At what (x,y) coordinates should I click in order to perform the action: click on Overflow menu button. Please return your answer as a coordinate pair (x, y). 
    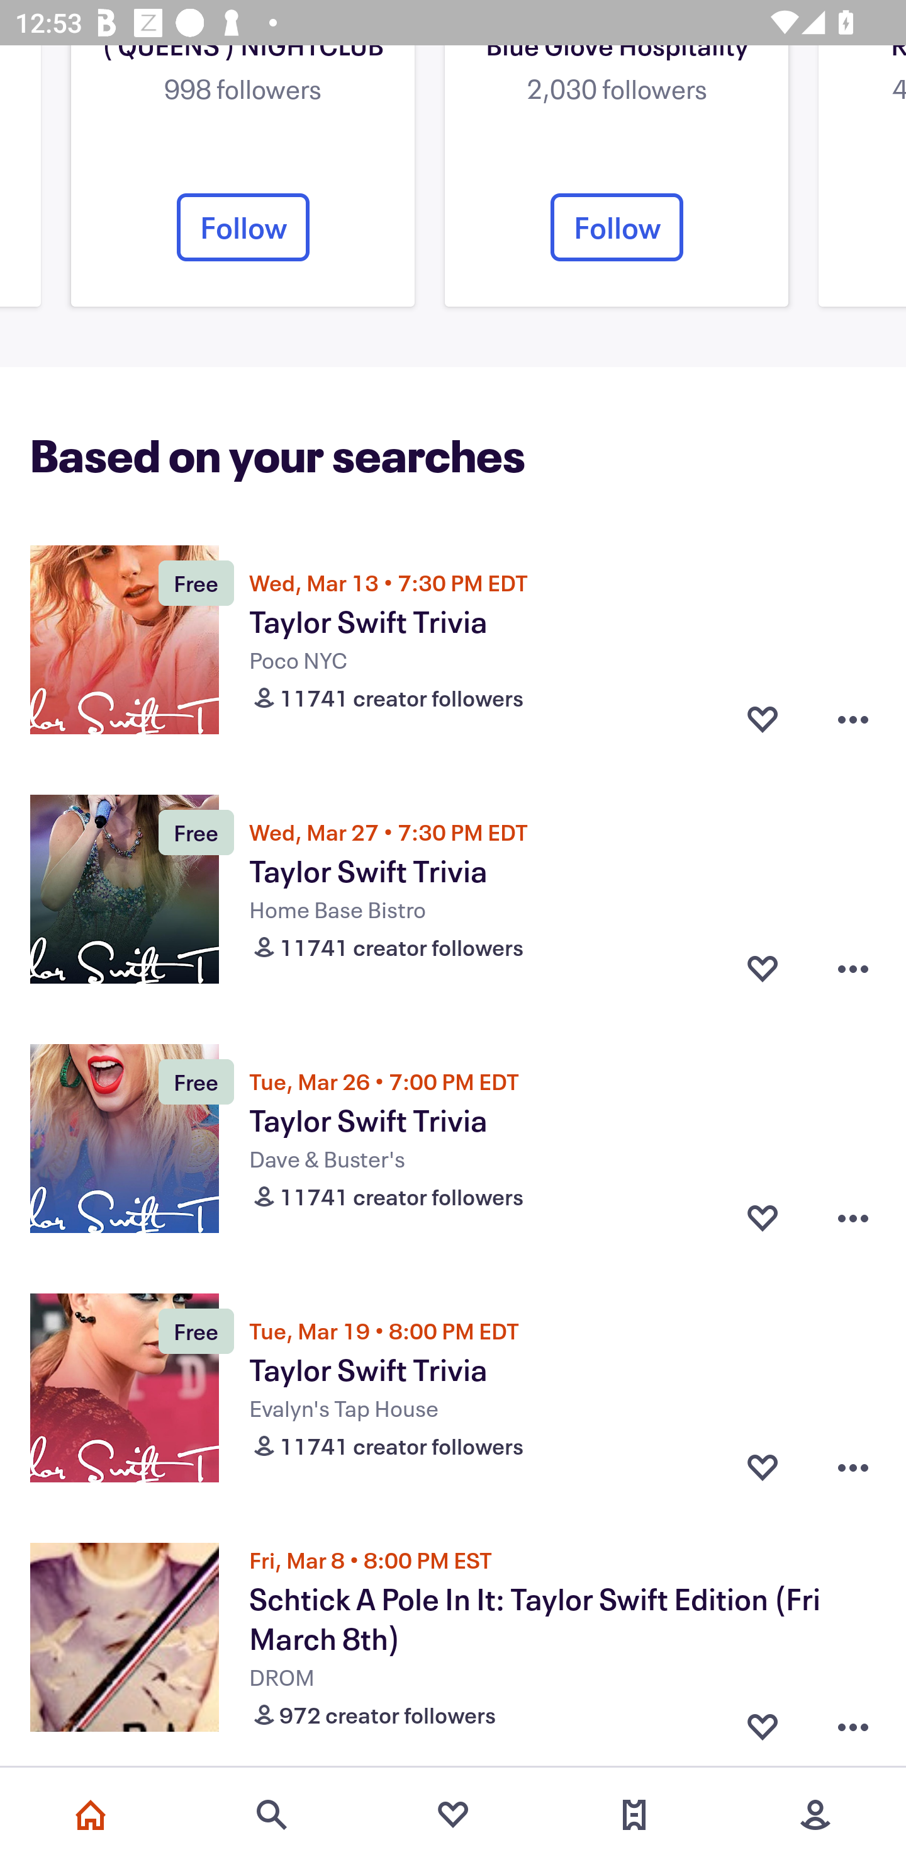
    Looking at the image, I should click on (853, 1467).